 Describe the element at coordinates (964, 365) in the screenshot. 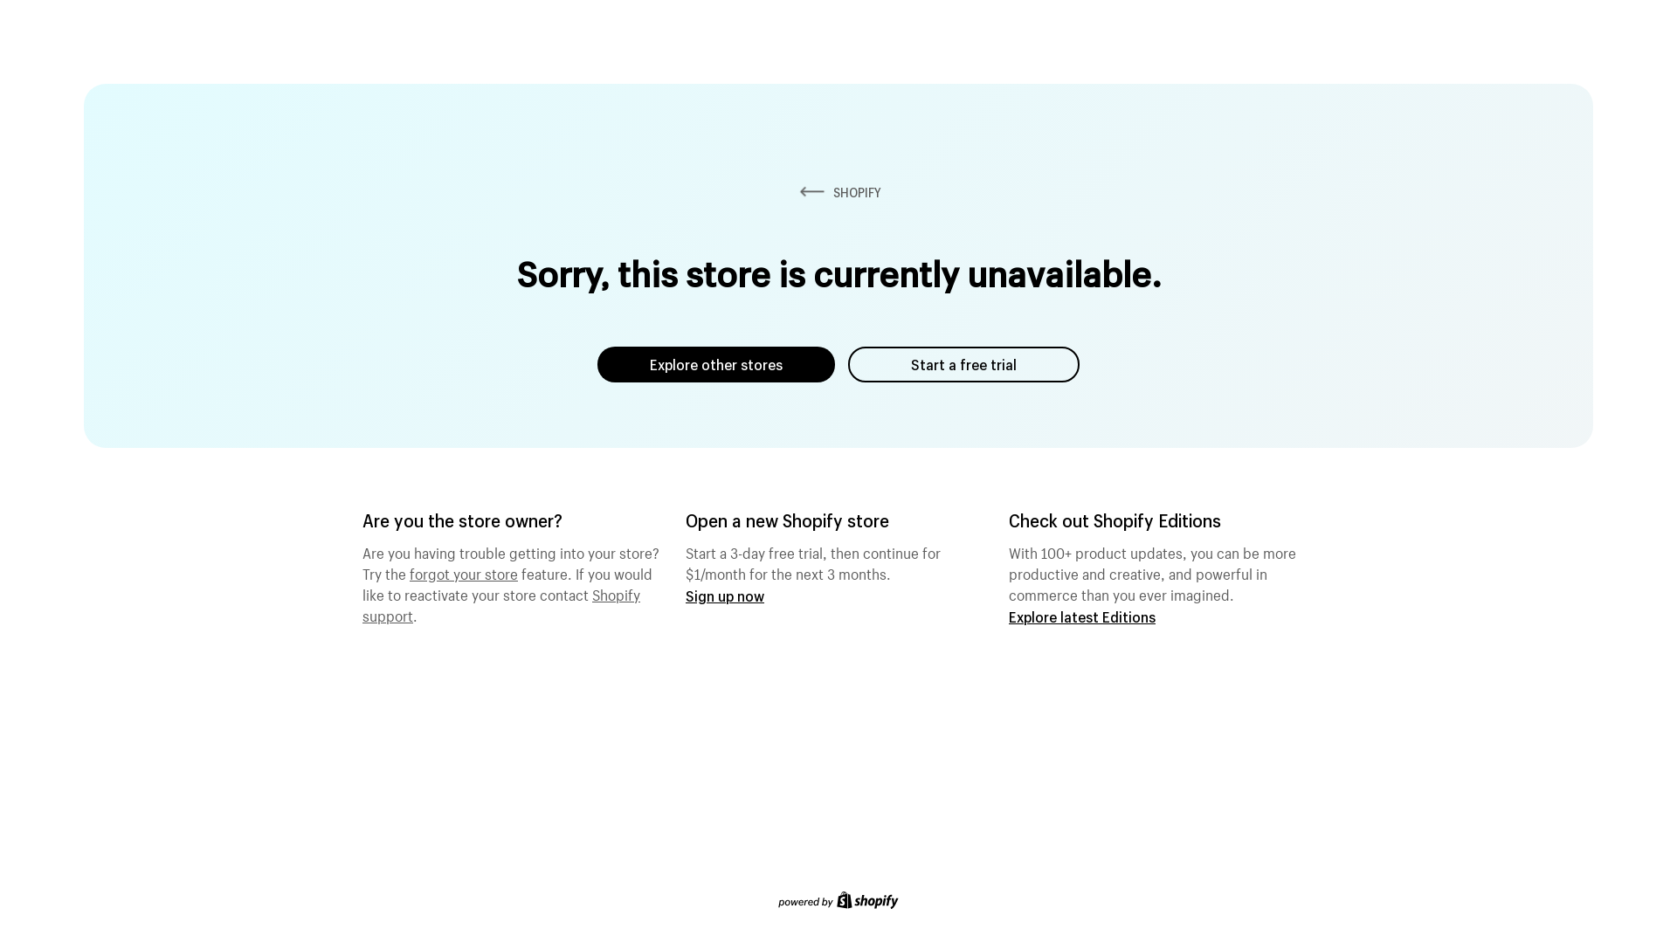

I see `Start a free trial` at that location.